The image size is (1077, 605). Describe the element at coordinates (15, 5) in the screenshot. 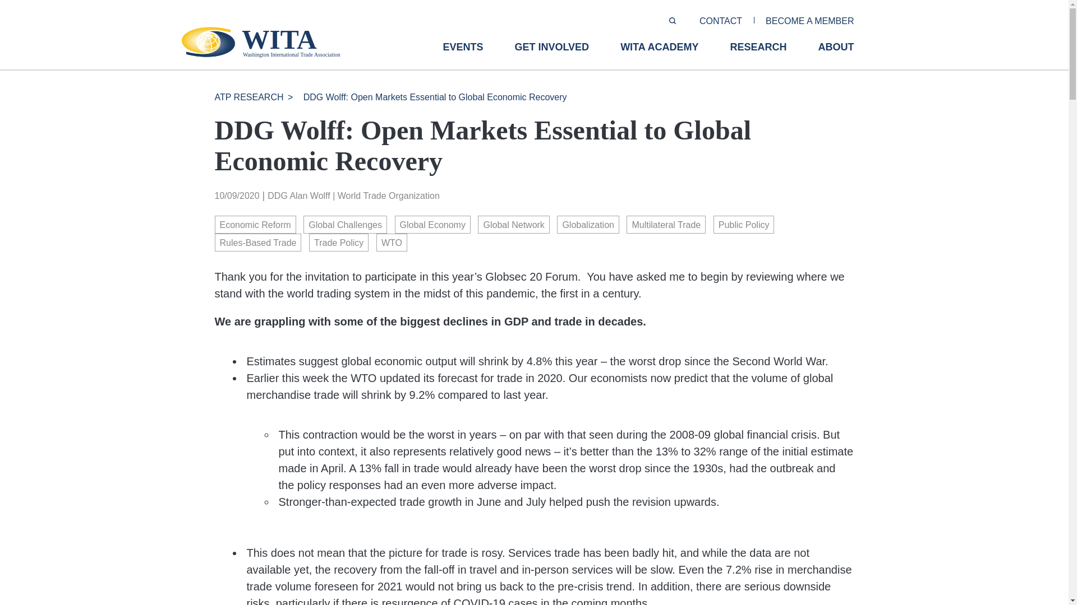

I see `Search` at that location.